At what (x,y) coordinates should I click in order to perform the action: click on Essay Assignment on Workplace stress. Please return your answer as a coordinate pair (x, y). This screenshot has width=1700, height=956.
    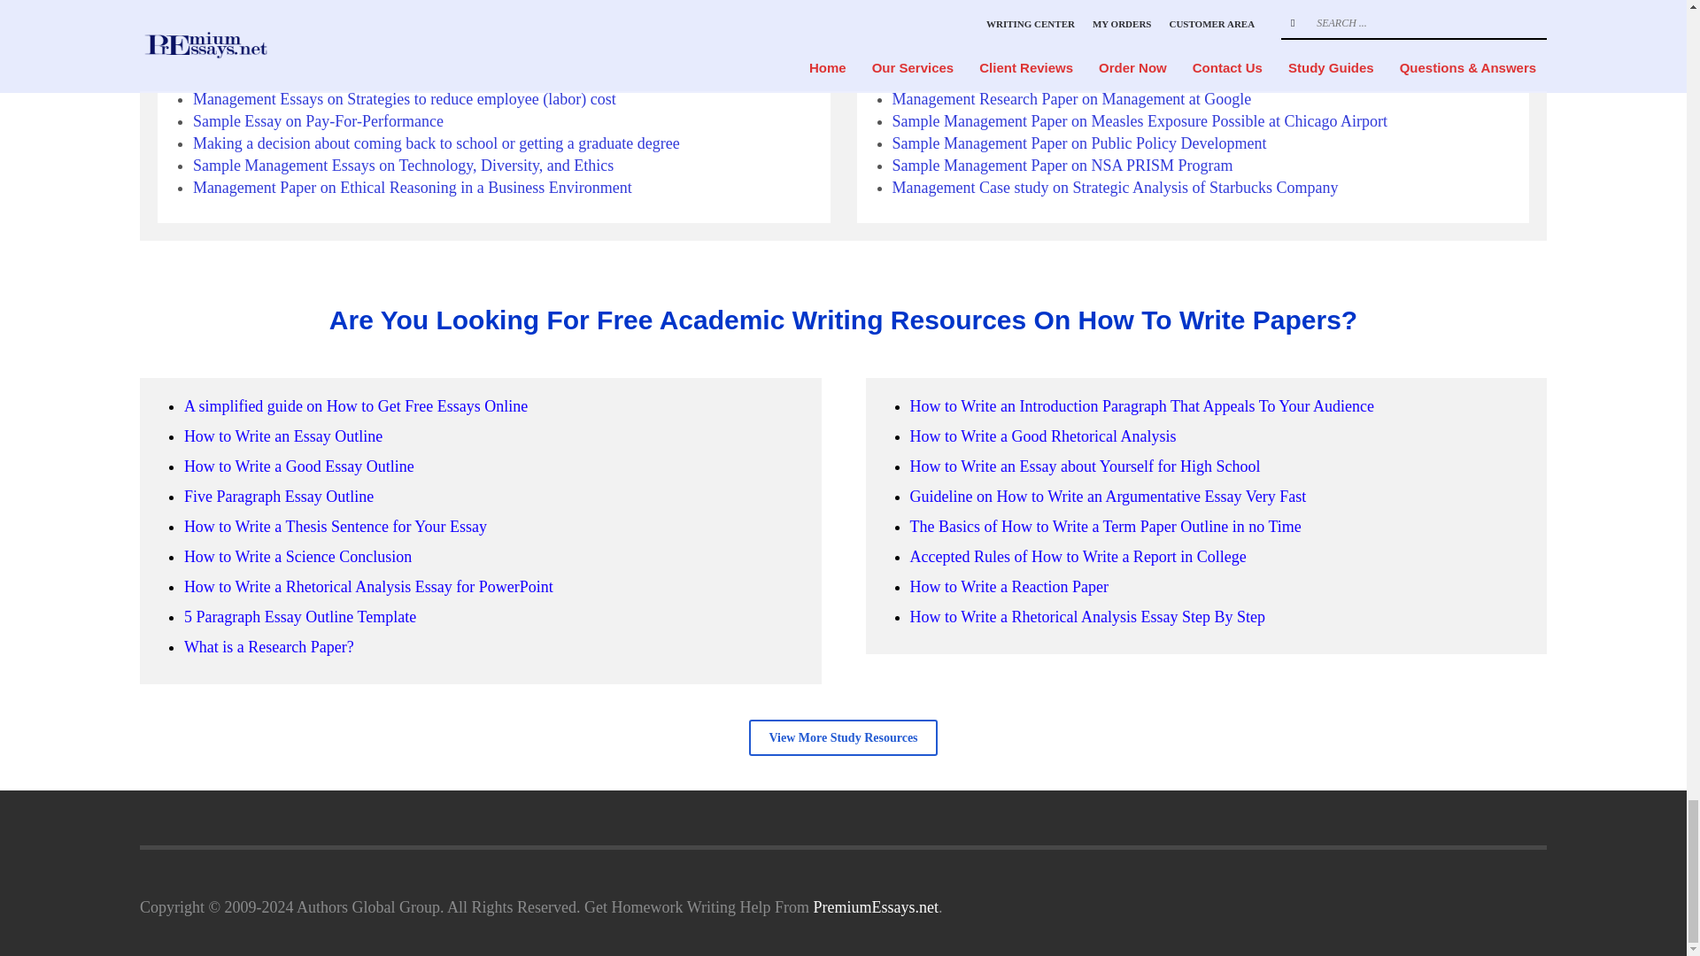
    Looking at the image, I should click on (317, 55).